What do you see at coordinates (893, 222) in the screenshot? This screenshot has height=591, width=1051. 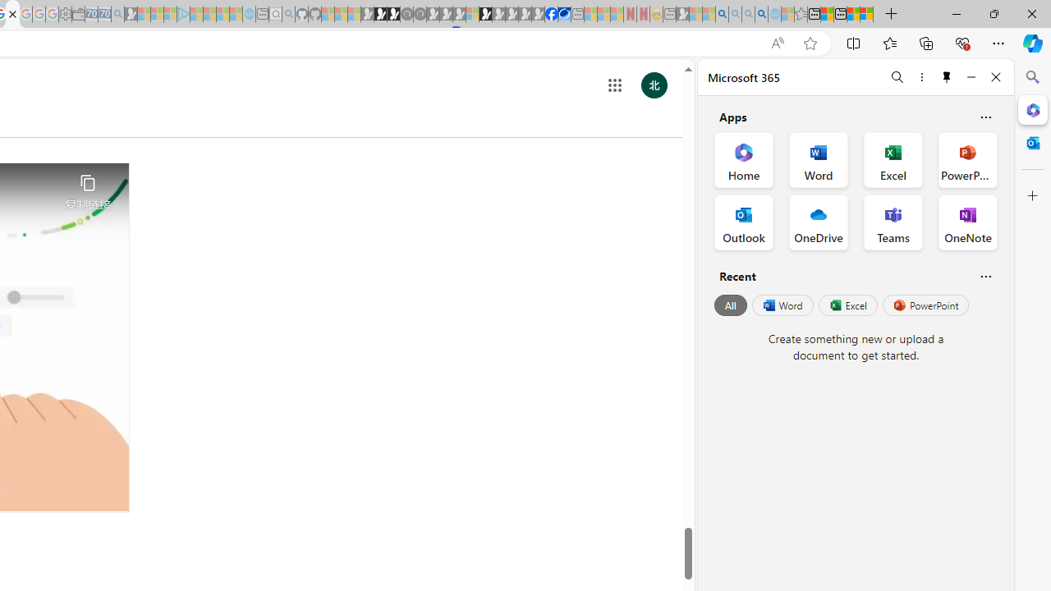 I see `Teams Office App` at bounding box center [893, 222].